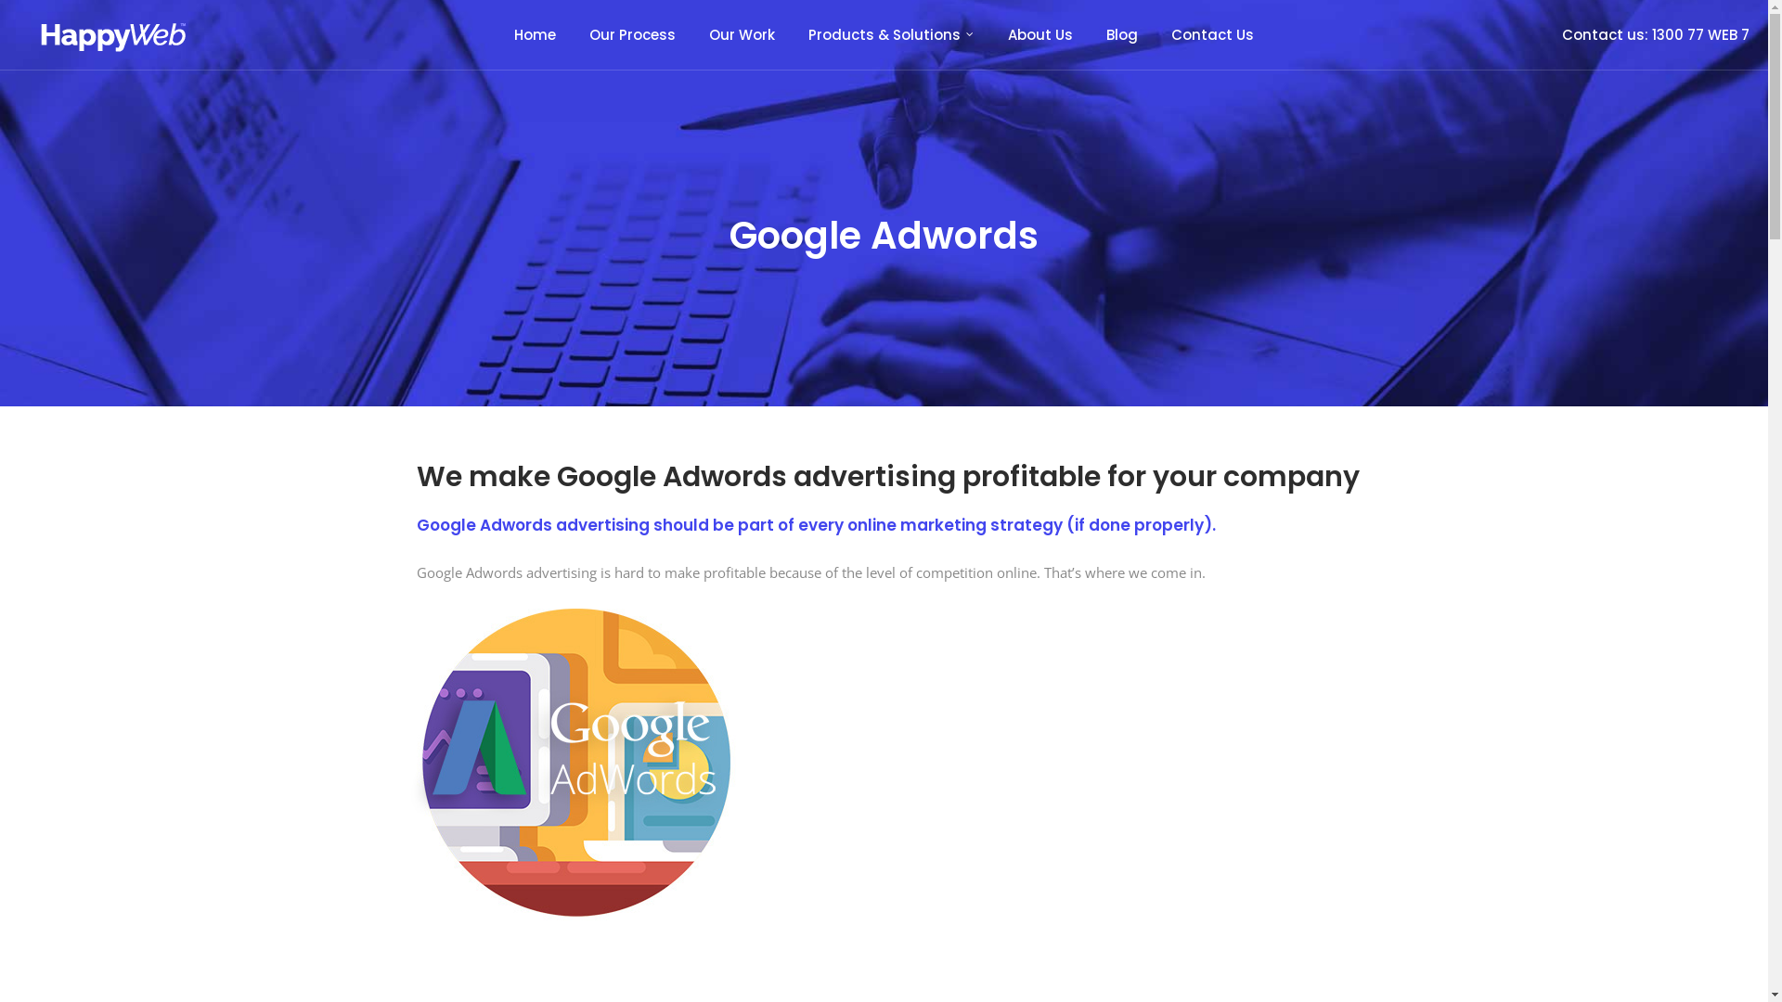  Describe the element at coordinates (891, 35) in the screenshot. I see `Products & Solutions` at that location.